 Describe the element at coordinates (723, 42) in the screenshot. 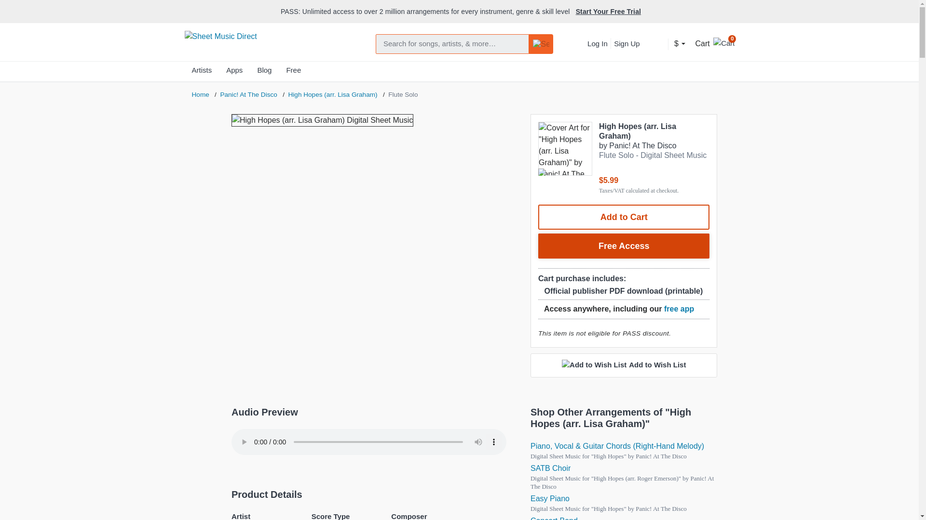

I see `0` at that location.